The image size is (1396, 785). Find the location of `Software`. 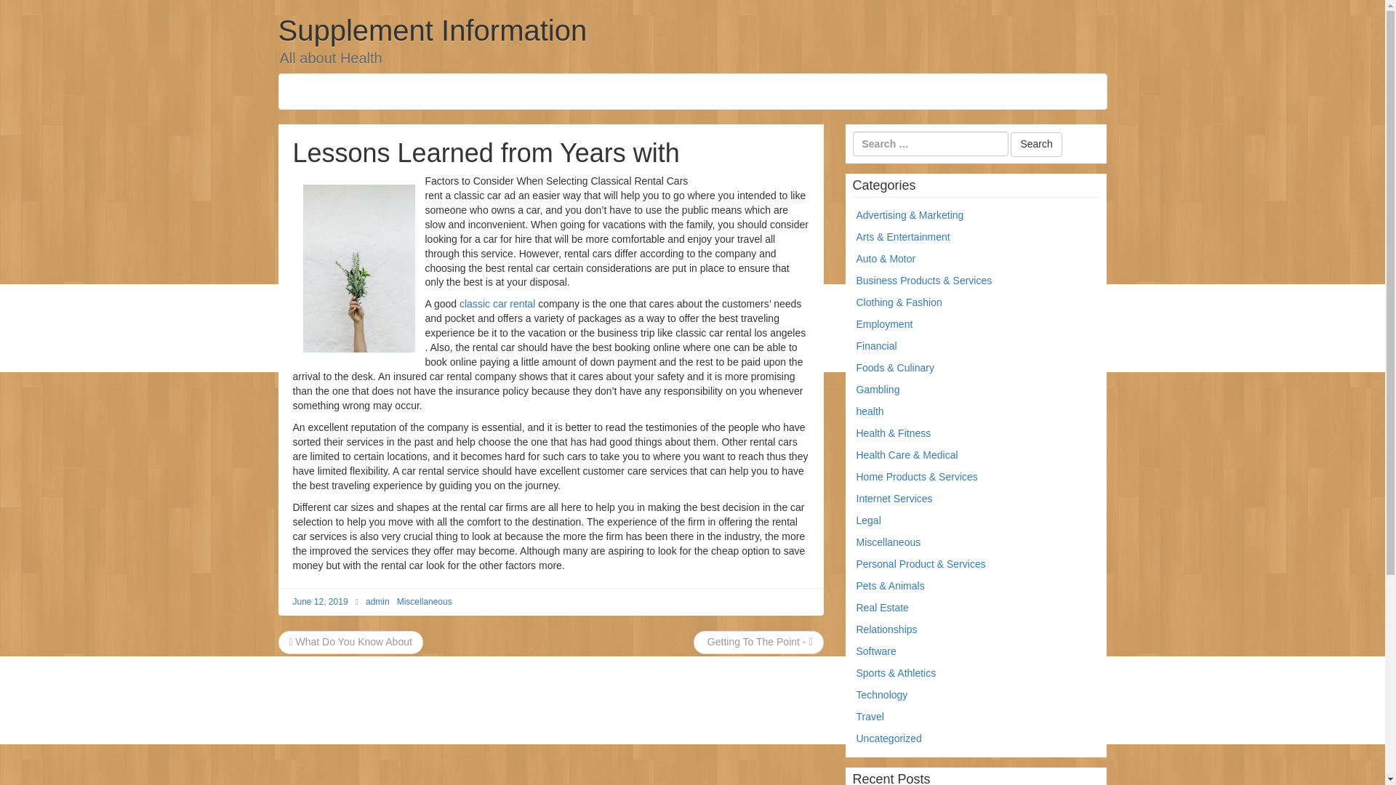

Software is located at coordinates (876, 651).